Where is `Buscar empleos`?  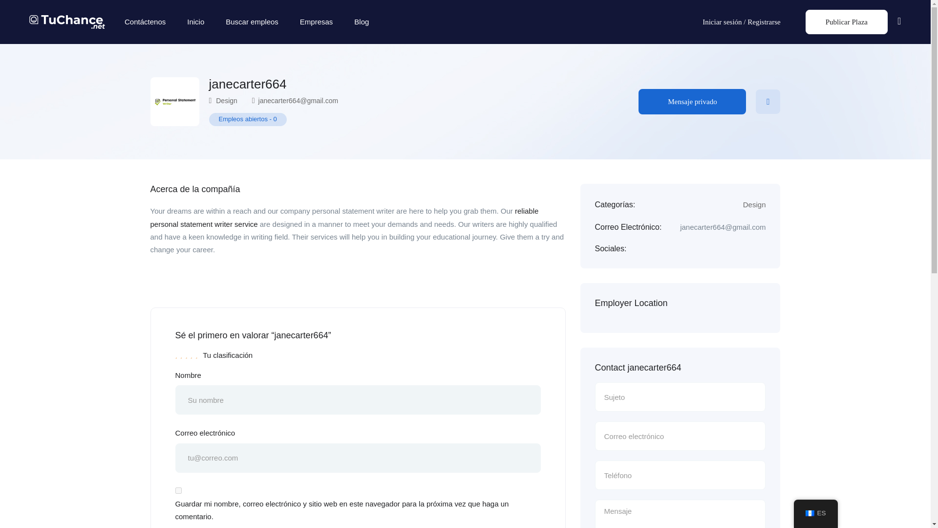
Buscar empleos is located at coordinates (252, 22).